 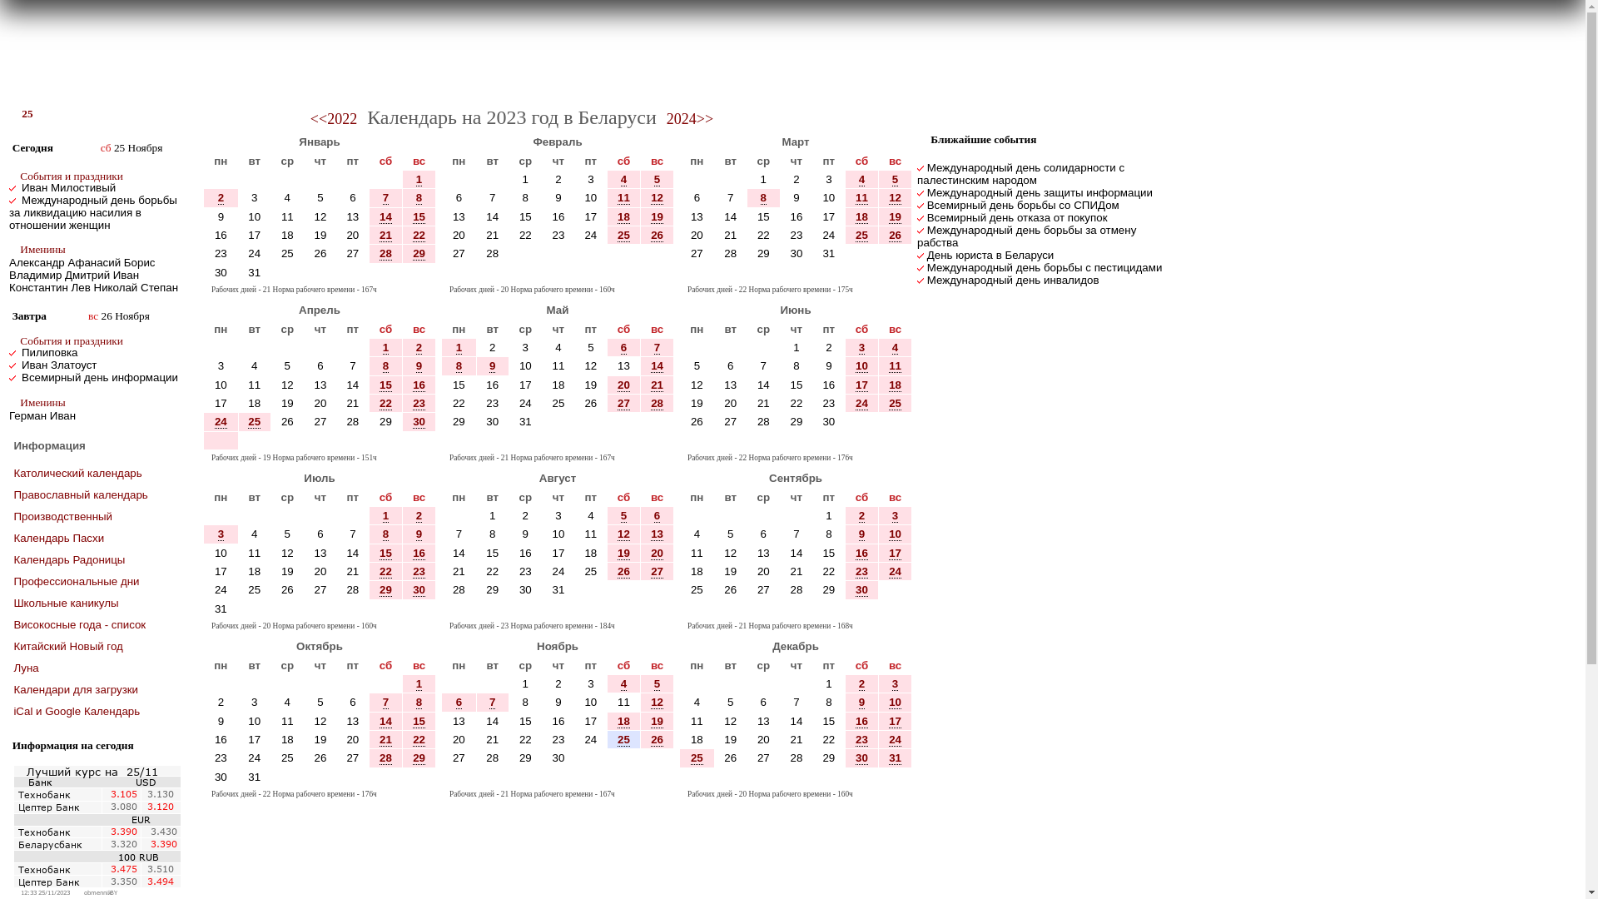 I want to click on  , so click(x=353, y=609).